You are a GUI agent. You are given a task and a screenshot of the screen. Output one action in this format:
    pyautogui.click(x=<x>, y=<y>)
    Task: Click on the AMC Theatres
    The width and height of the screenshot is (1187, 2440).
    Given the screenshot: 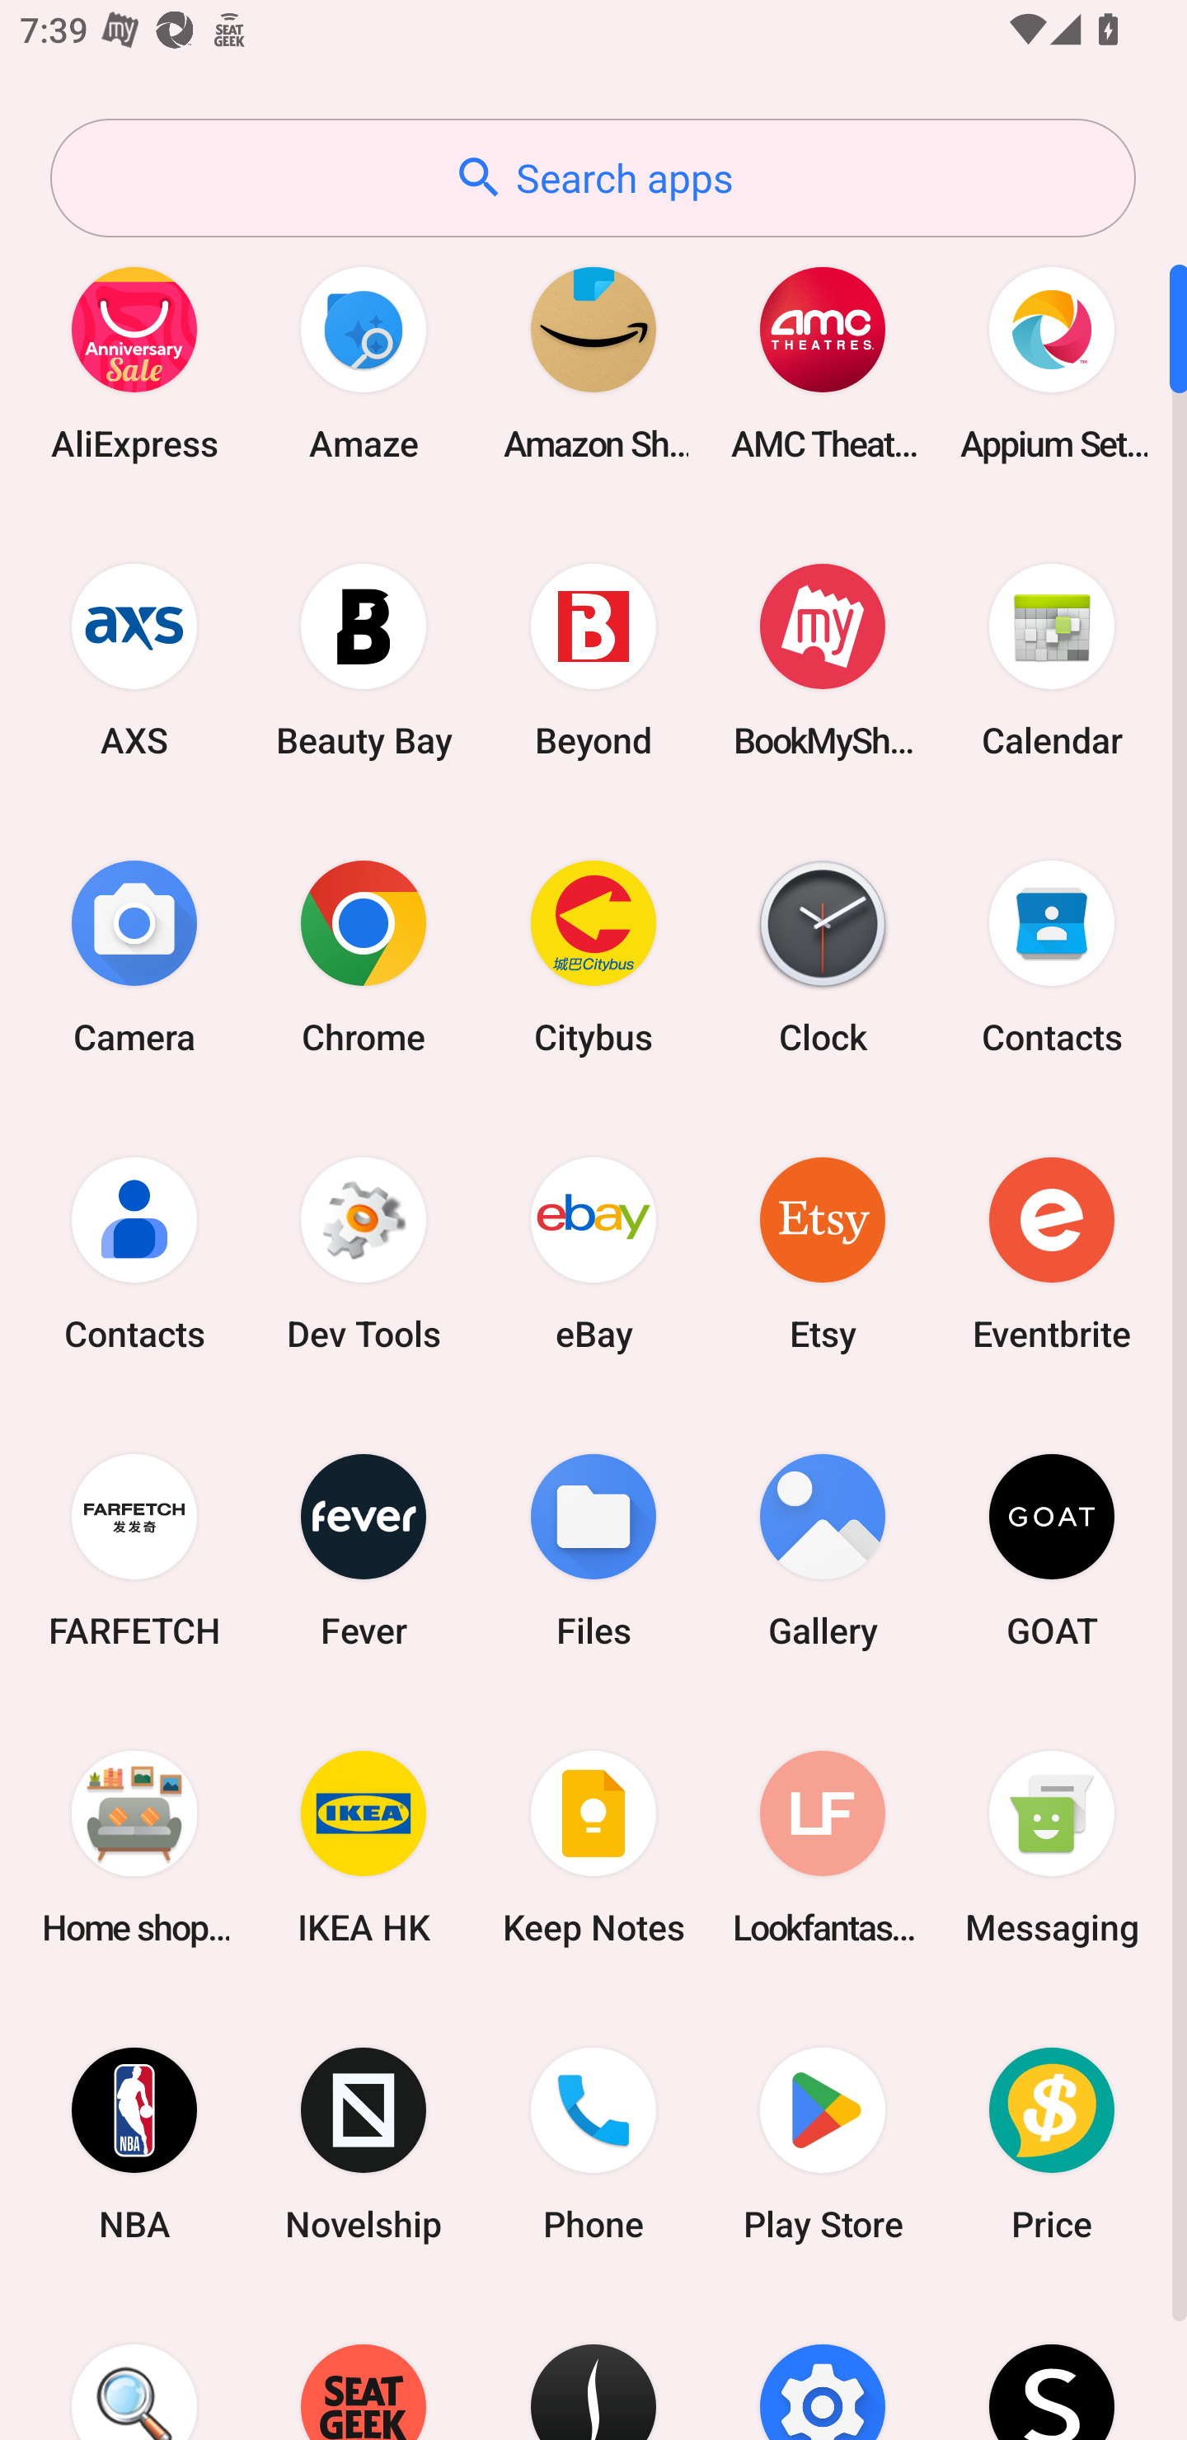 What is the action you would take?
    pyautogui.click(x=823, y=363)
    